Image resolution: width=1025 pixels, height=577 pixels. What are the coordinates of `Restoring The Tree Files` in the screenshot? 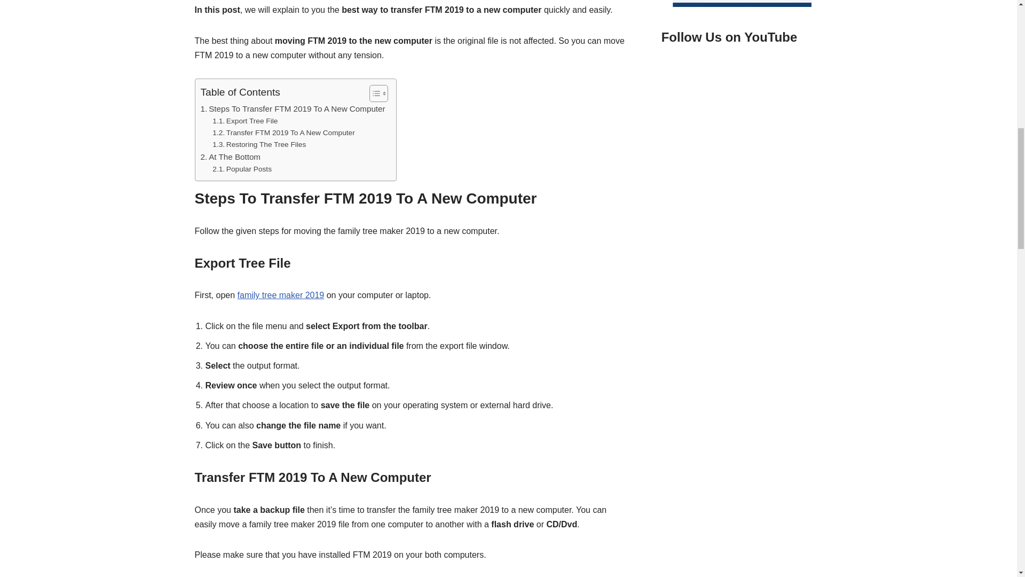 It's located at (258, 144).